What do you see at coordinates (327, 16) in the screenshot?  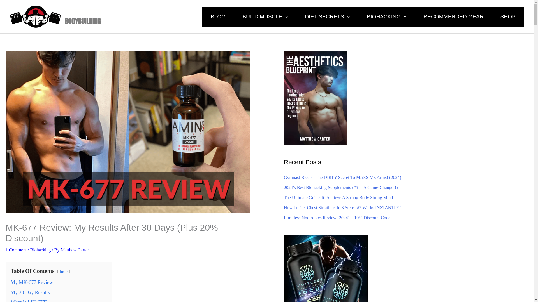 I see `DIET SECRETS` at bounding box center [327, 16].